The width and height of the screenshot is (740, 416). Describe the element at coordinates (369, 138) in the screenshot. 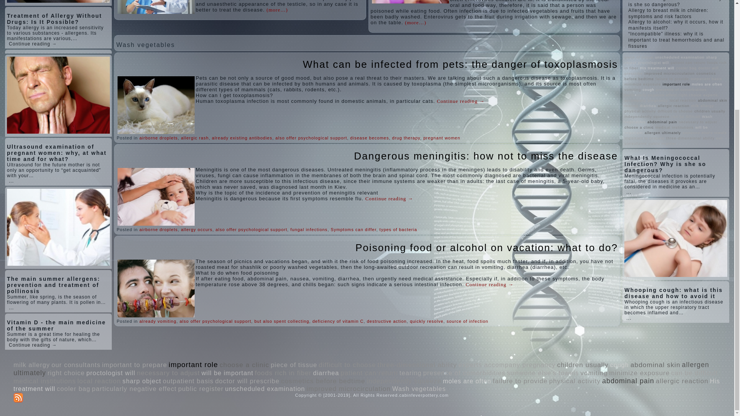

I see `disease becomes` at that location.